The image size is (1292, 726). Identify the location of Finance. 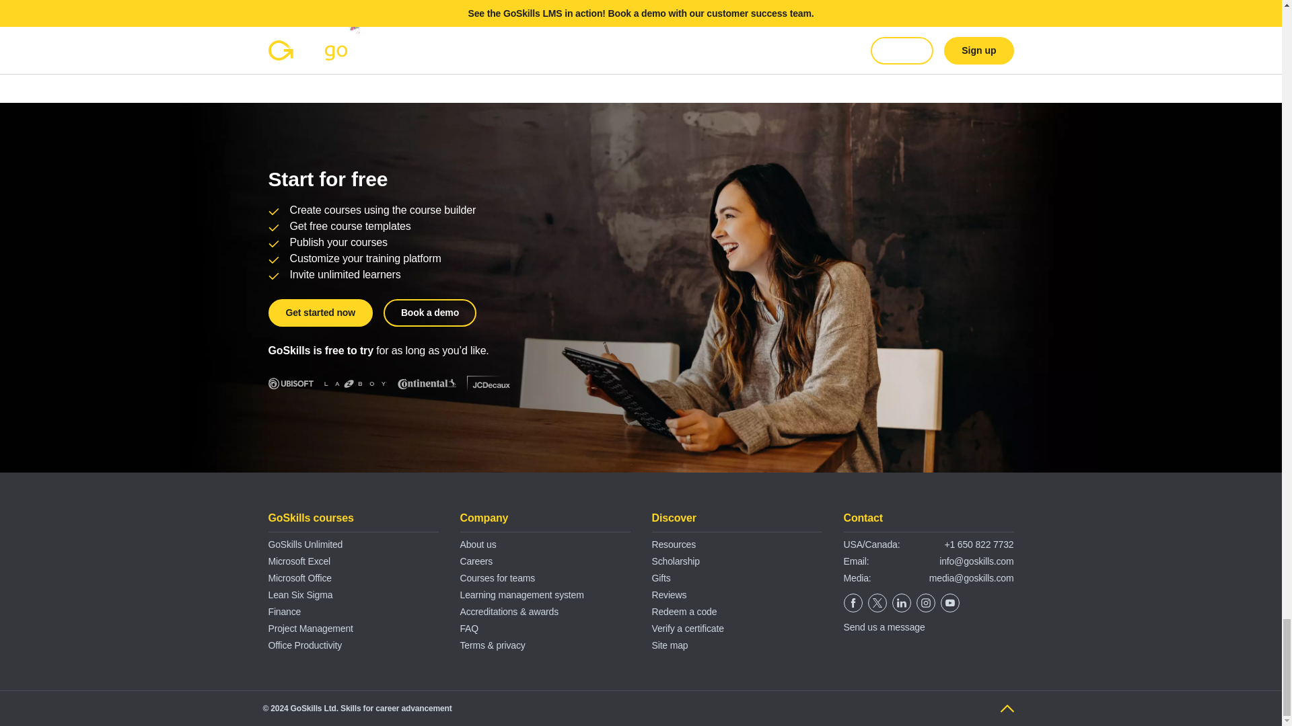
(284, 612).